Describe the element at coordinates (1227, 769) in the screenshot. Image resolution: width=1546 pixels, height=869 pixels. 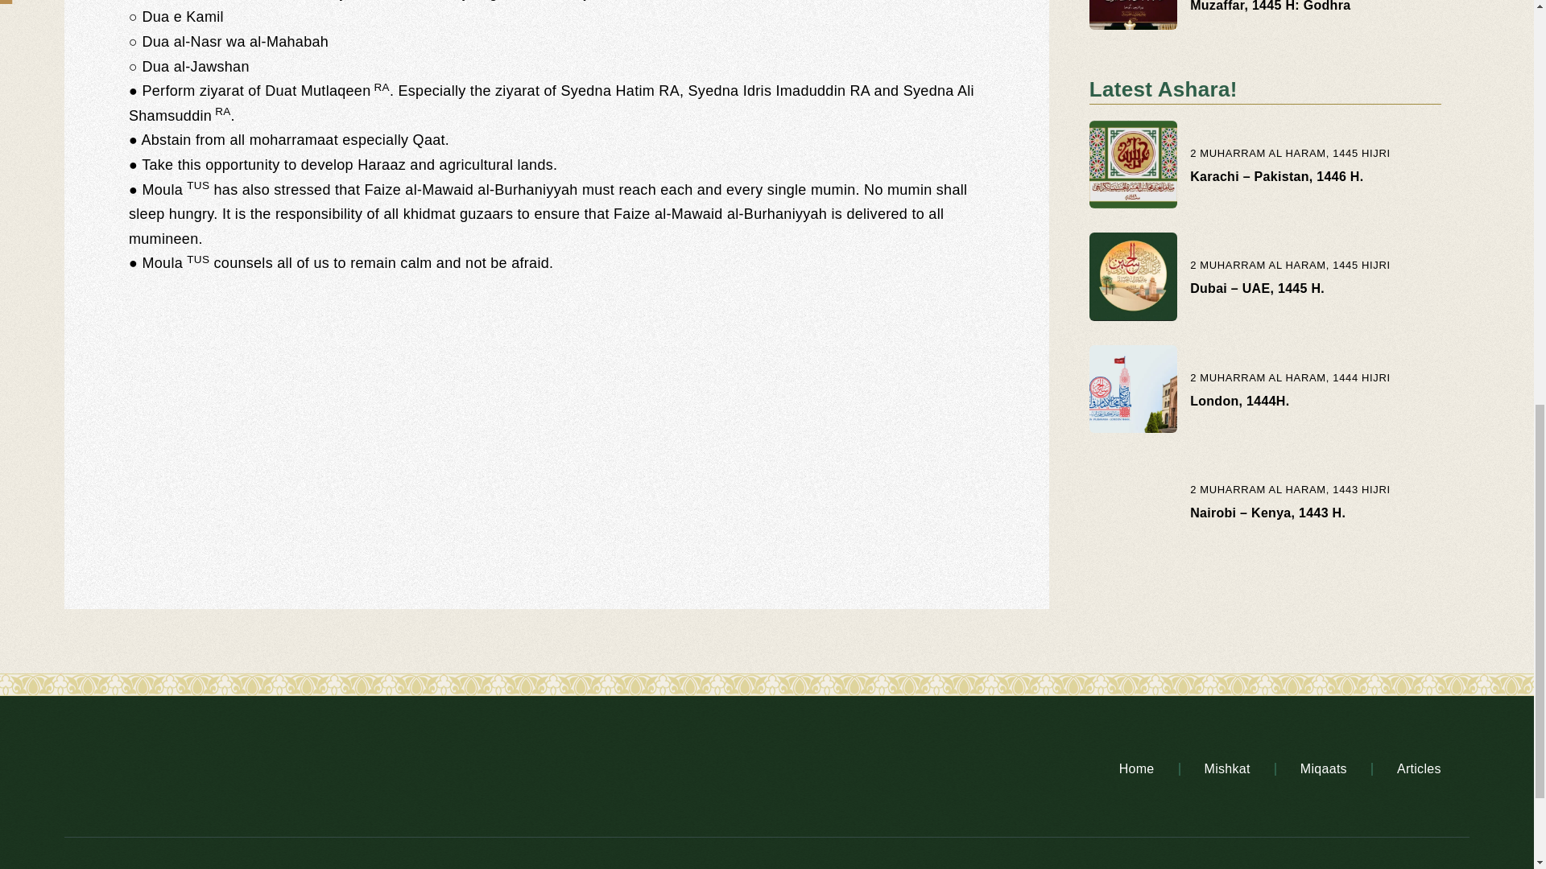
I see `Mishkat` at that location.